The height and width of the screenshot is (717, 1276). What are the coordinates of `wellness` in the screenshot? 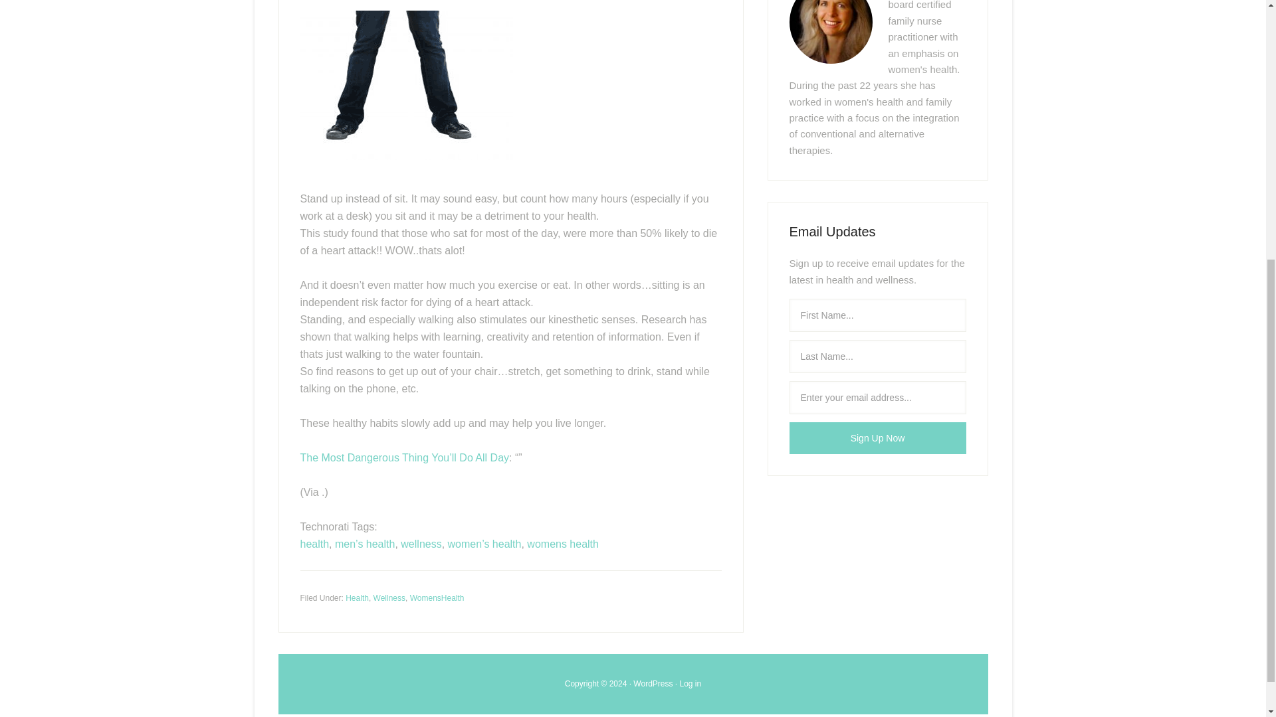 It's located at (421, 544).